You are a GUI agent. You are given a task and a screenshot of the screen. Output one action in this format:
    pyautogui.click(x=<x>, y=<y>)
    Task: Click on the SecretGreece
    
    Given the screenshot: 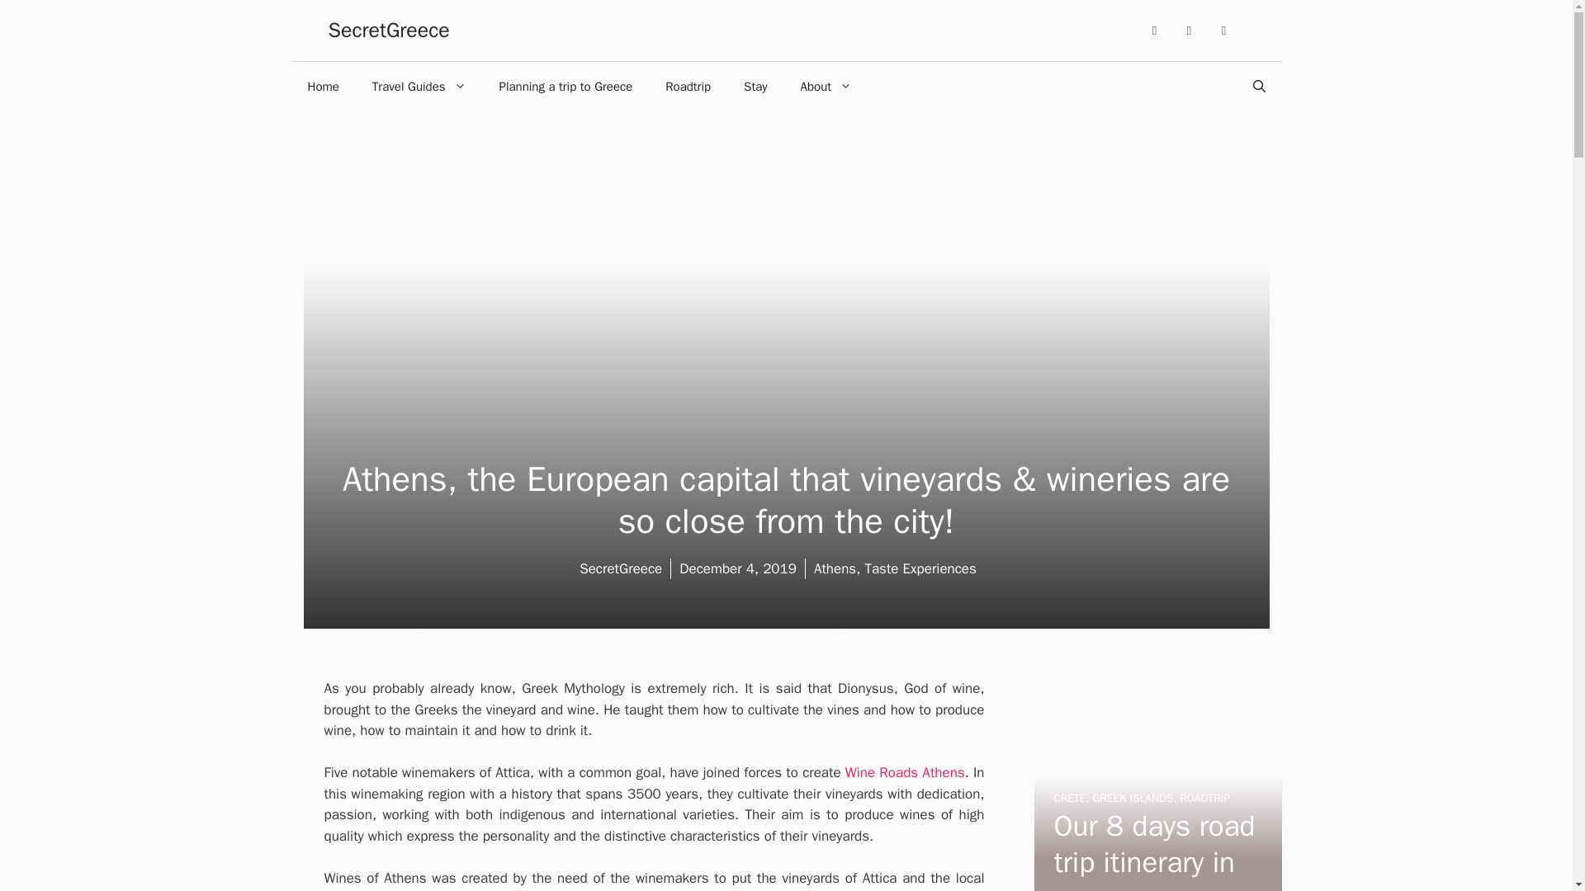 What is the action you would take?
    pyautogui.click(x=389, y=30)
    